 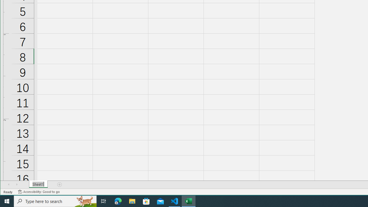 I want to click on File Explorer, so click(x=132, y=201).